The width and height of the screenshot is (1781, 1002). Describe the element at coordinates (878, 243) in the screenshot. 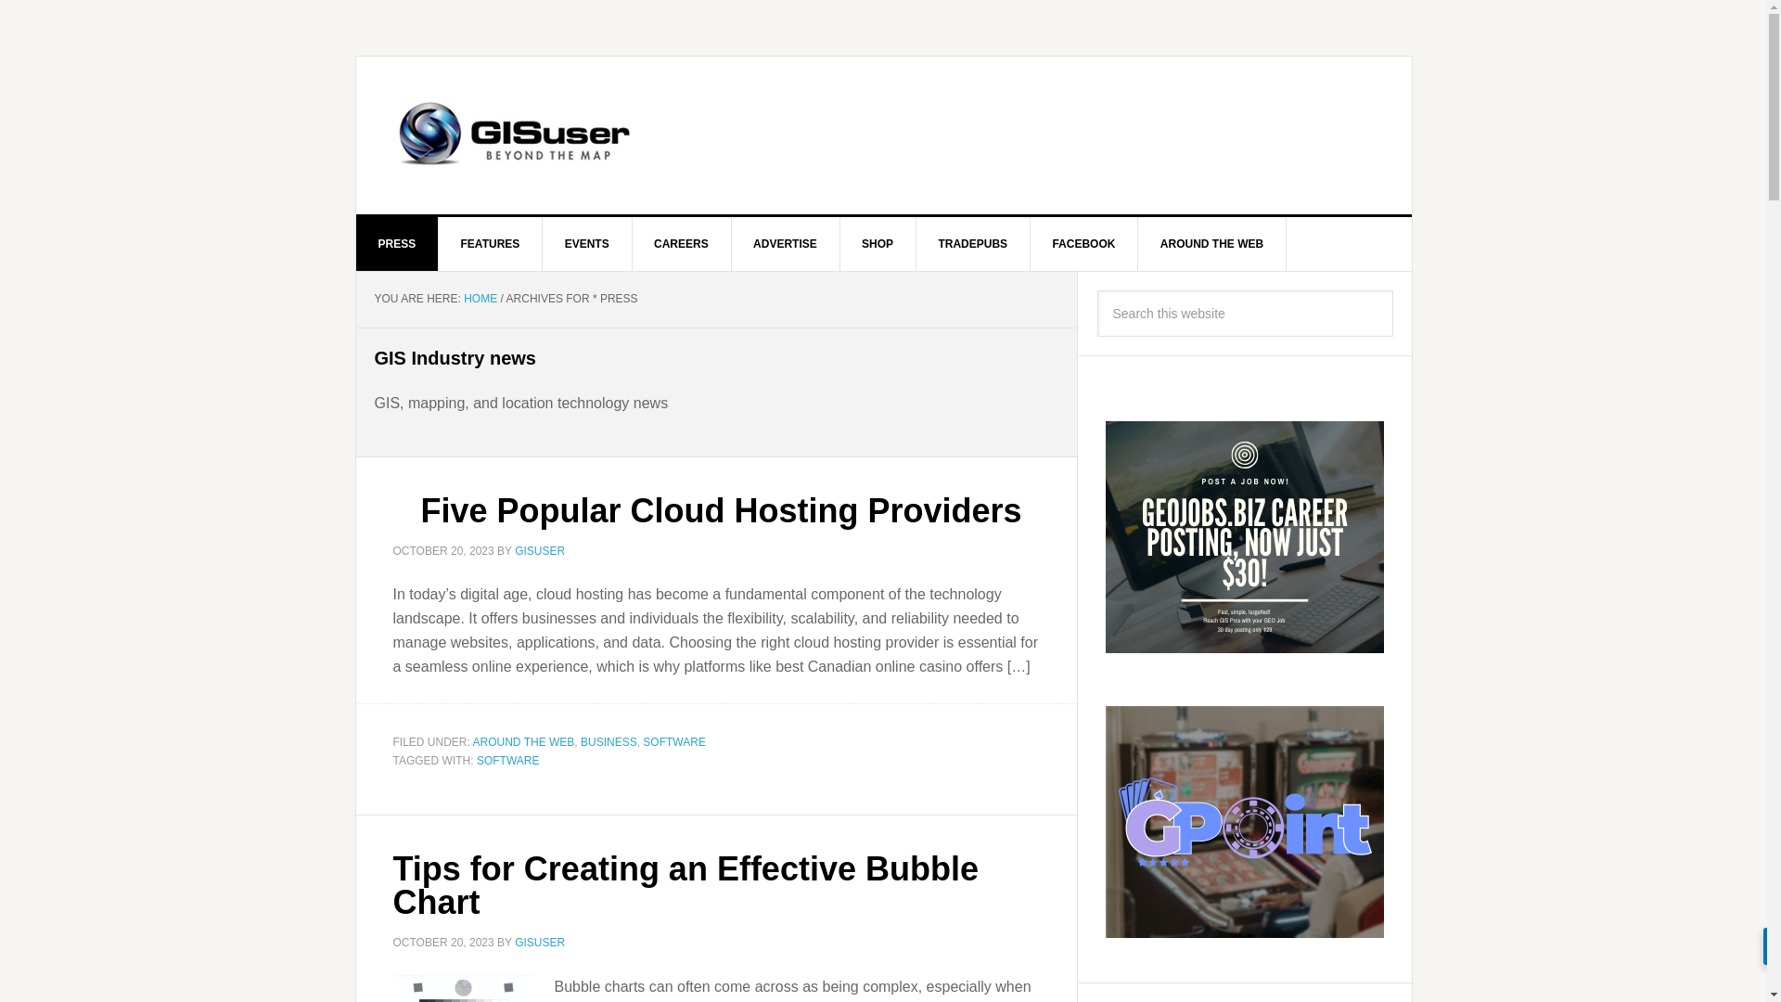

I see `shop` at that location.